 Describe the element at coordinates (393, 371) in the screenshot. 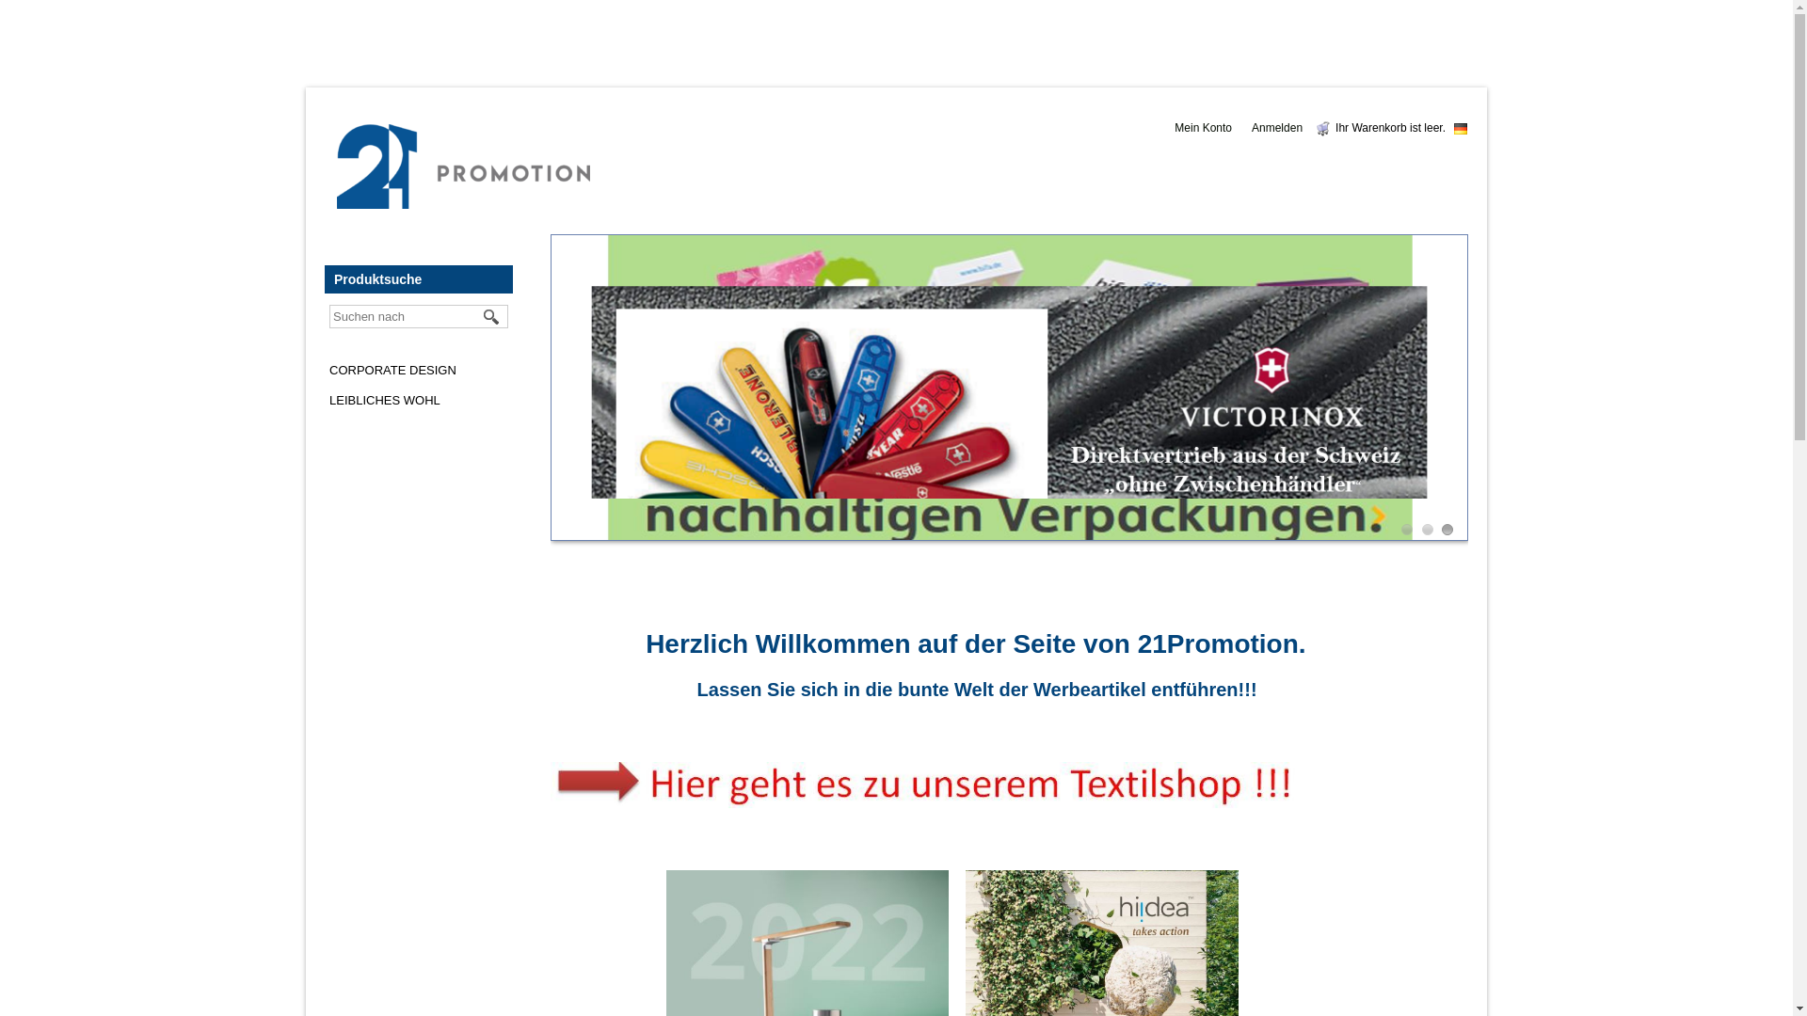

I see `CORPORATE DESIGN` at that location.